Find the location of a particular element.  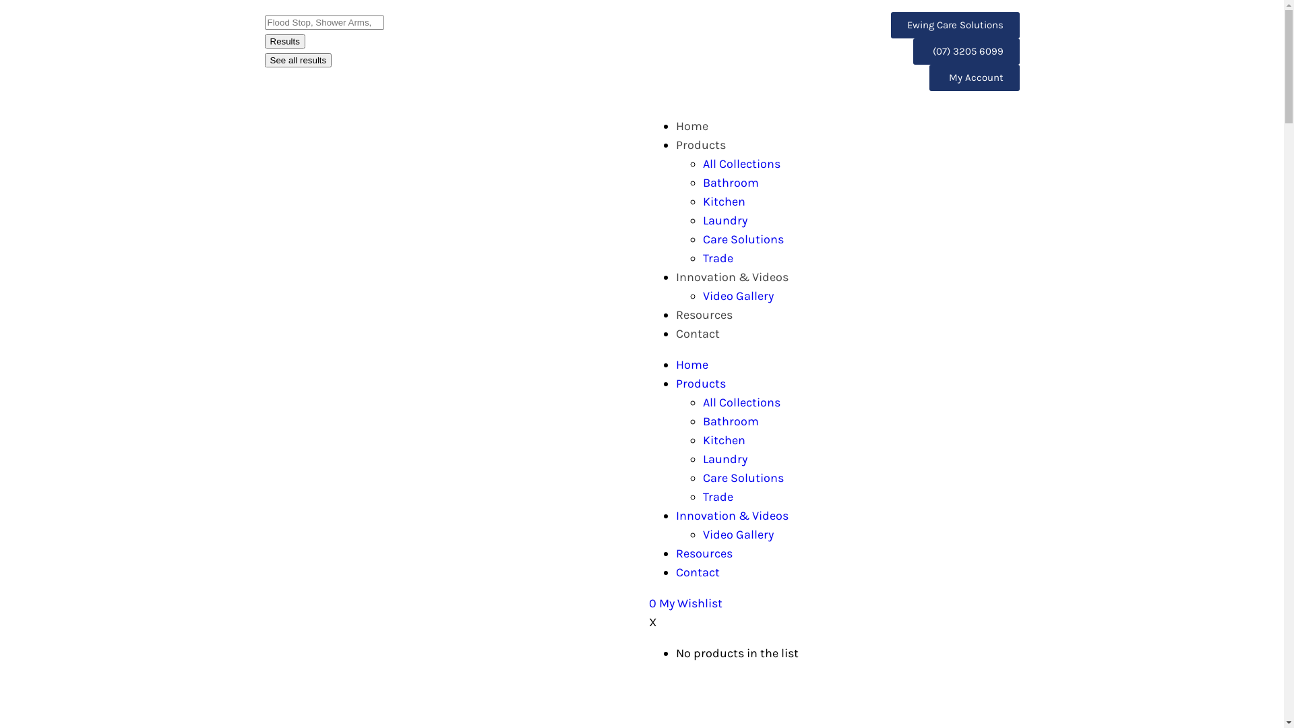

Resources is located at coordinates (704, 315).